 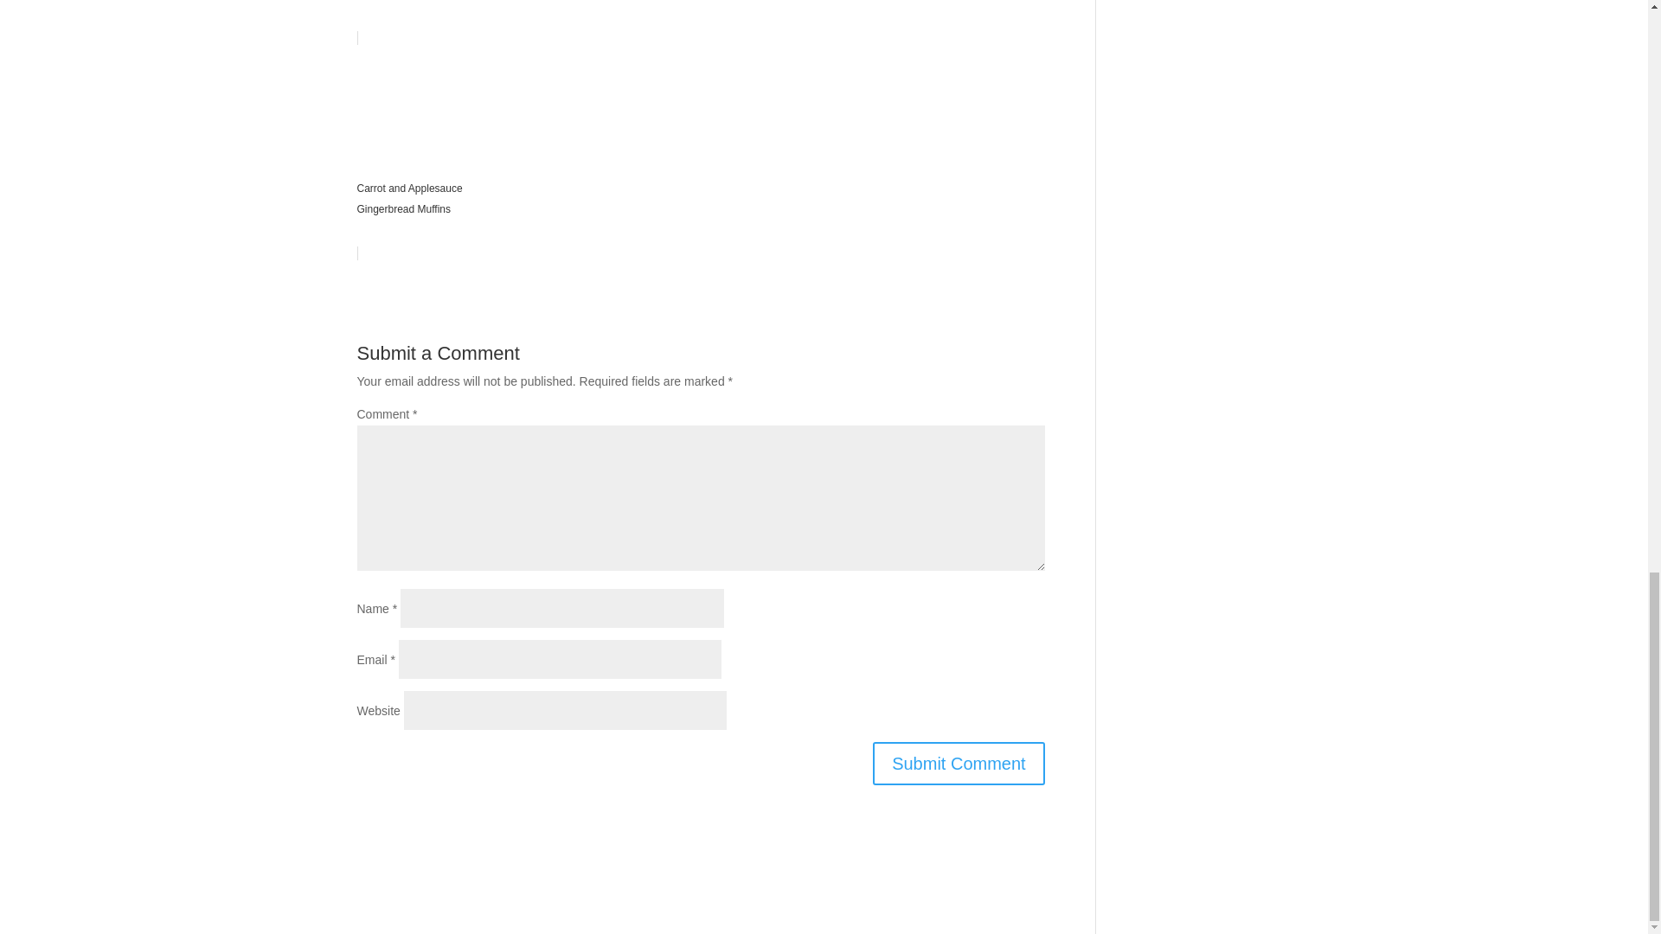 What do you see at coordinates (959, 763) in the screenshot?
I see `Submit Comment` at bounding box center [959, 763].